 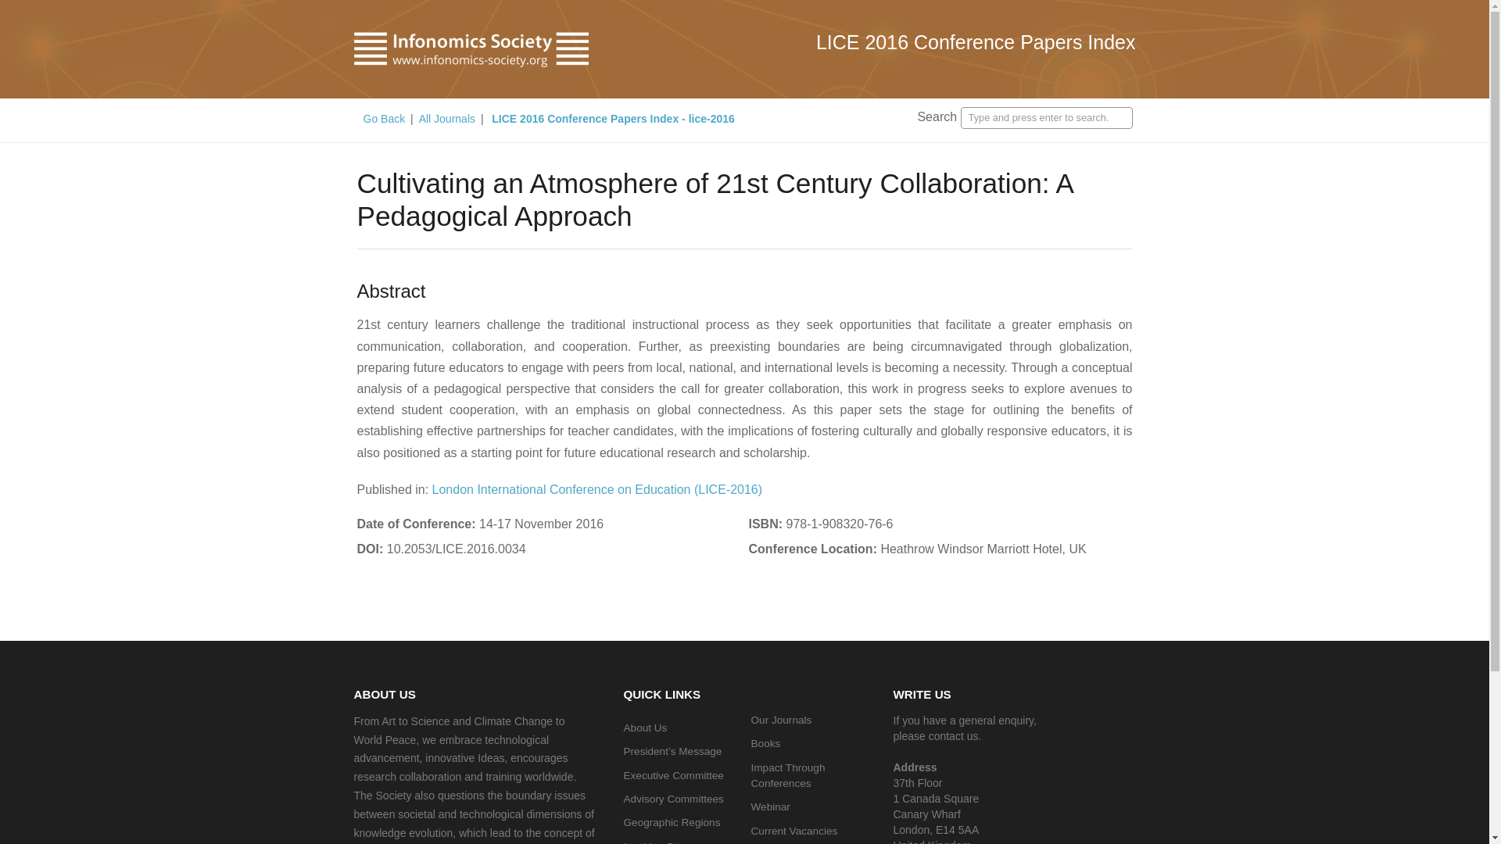 What do you see at coordinates (385, 119) in the screenshot?
I see `Go Back` at bounding box center [385, 119].